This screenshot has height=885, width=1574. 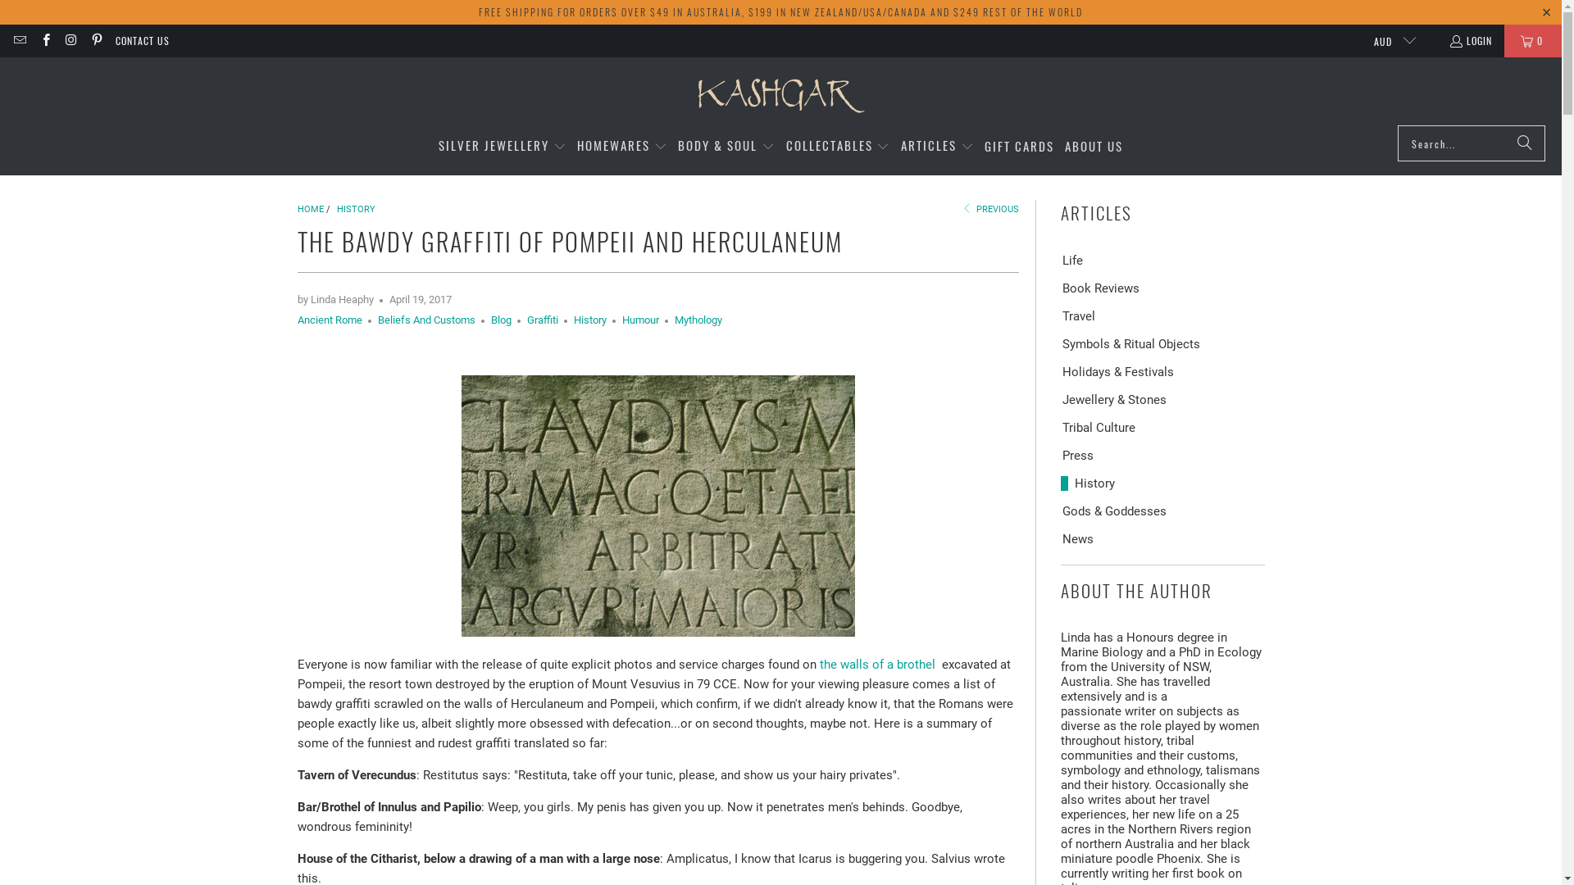 I want to click on 0, so click(x=1533, y=41).